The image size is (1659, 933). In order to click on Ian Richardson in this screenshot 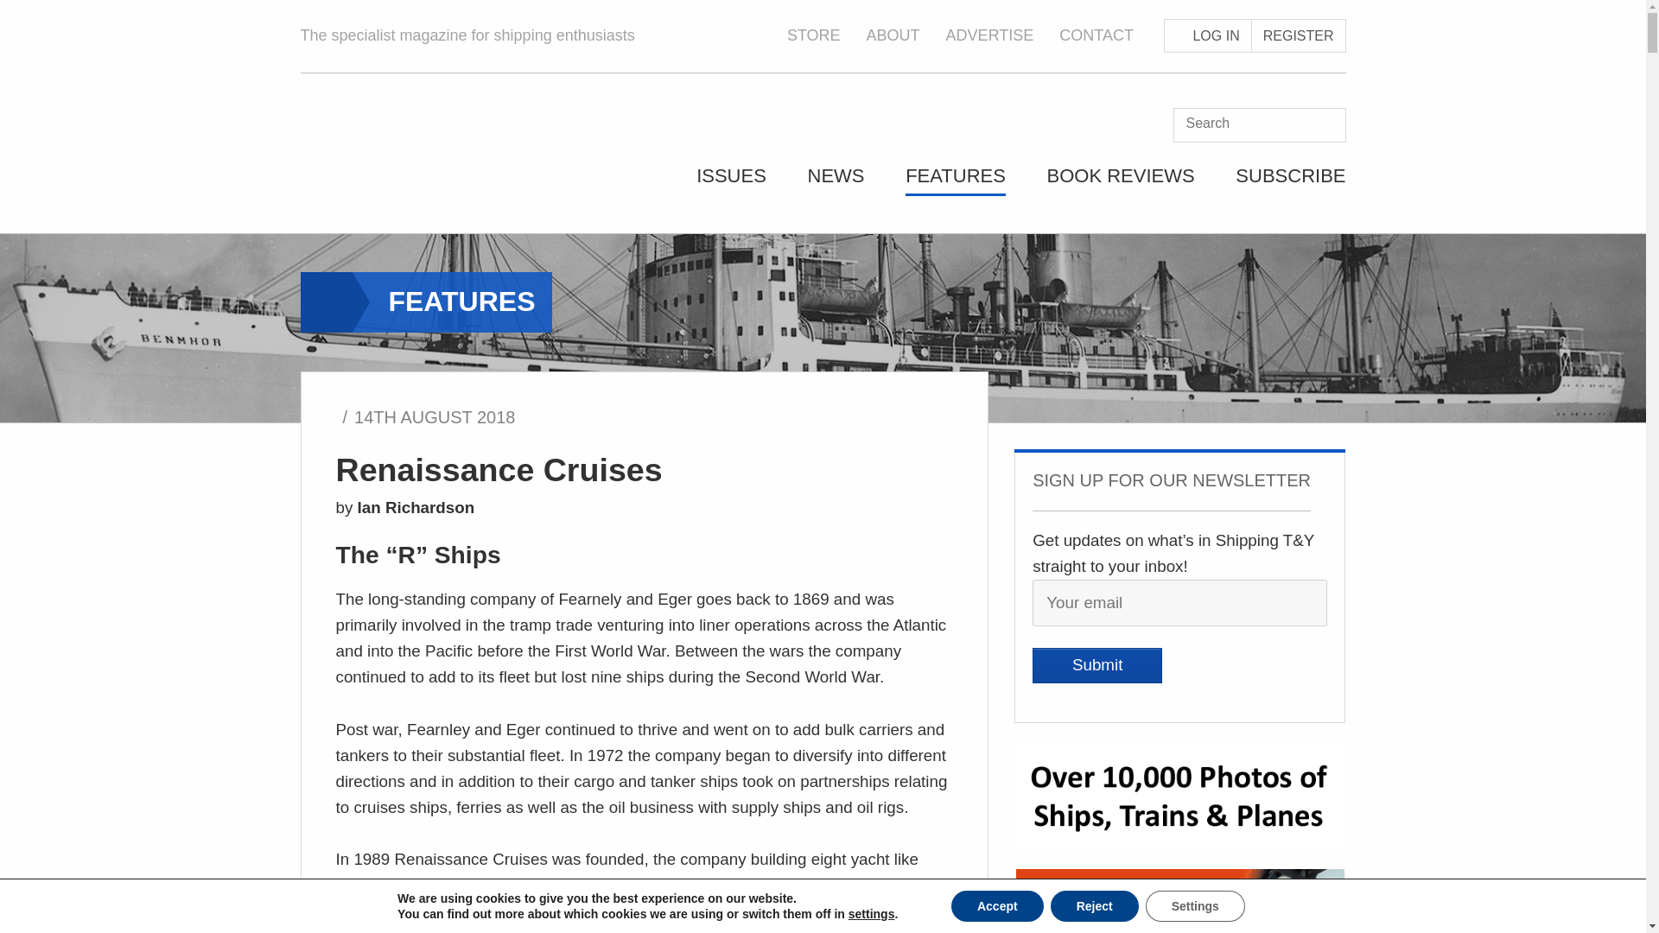, I will do `click(416, 507)`.